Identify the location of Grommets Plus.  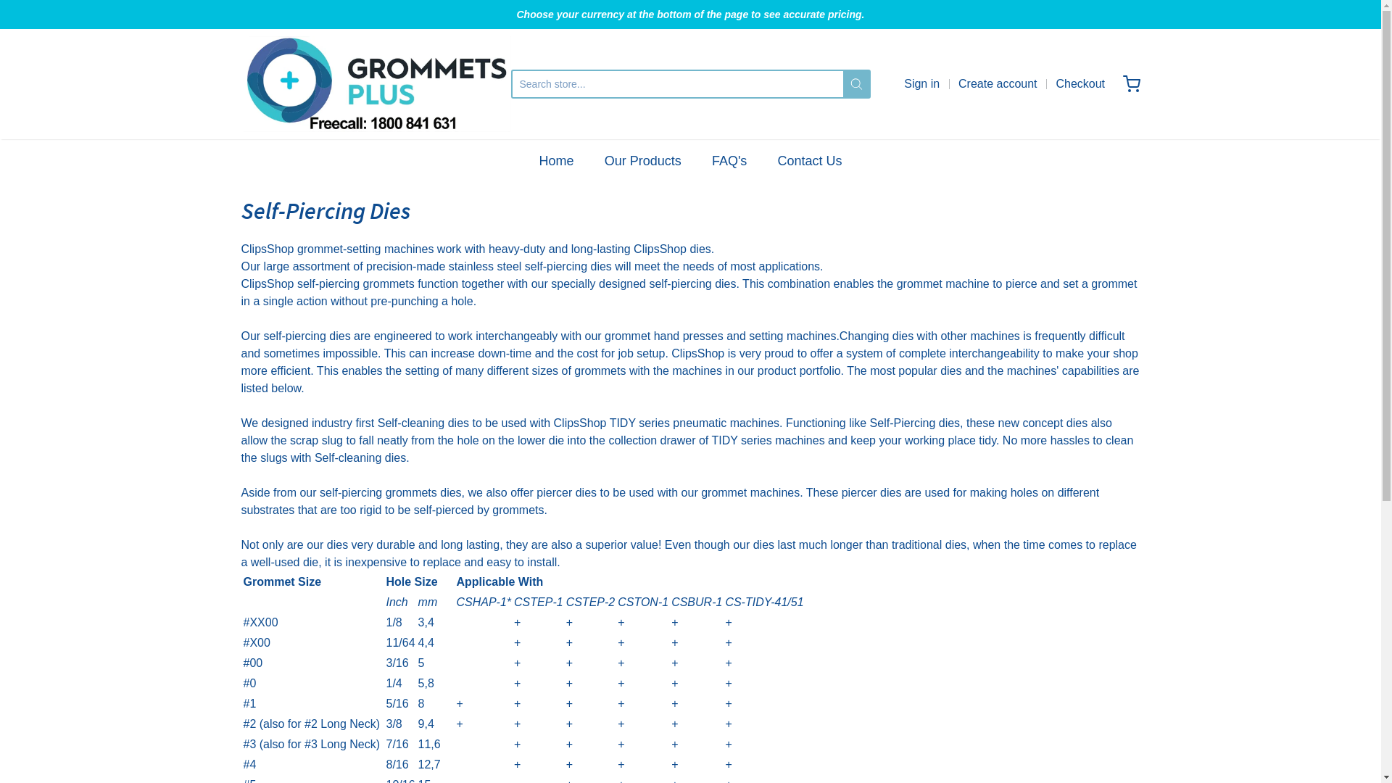
(376, 84).